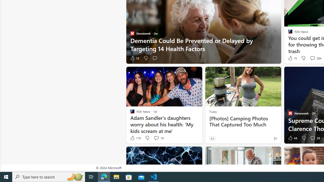  What do you see at coordinates (292, 138) in the screenshot?
I see `44 Like` at bounding box center [292, 138].